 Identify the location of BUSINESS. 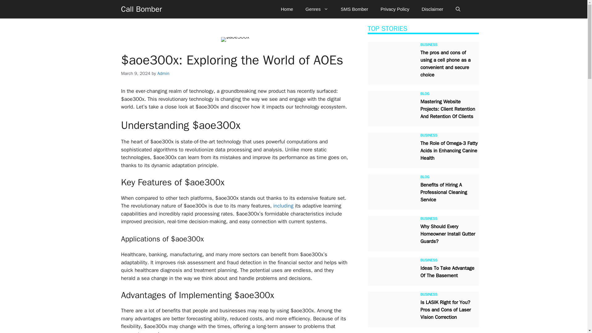
(429, 135).